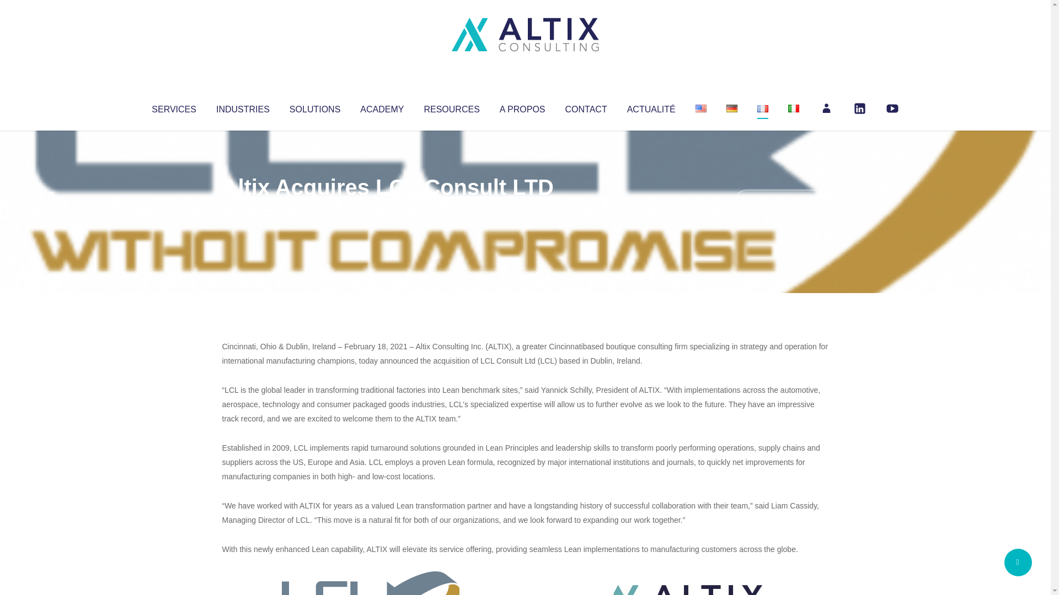 This screenshot has height=595, width=1059. What do you see at coordinates (781, 202) in the screenshot?
I see `No Comments` at bounding box center [781, 202].